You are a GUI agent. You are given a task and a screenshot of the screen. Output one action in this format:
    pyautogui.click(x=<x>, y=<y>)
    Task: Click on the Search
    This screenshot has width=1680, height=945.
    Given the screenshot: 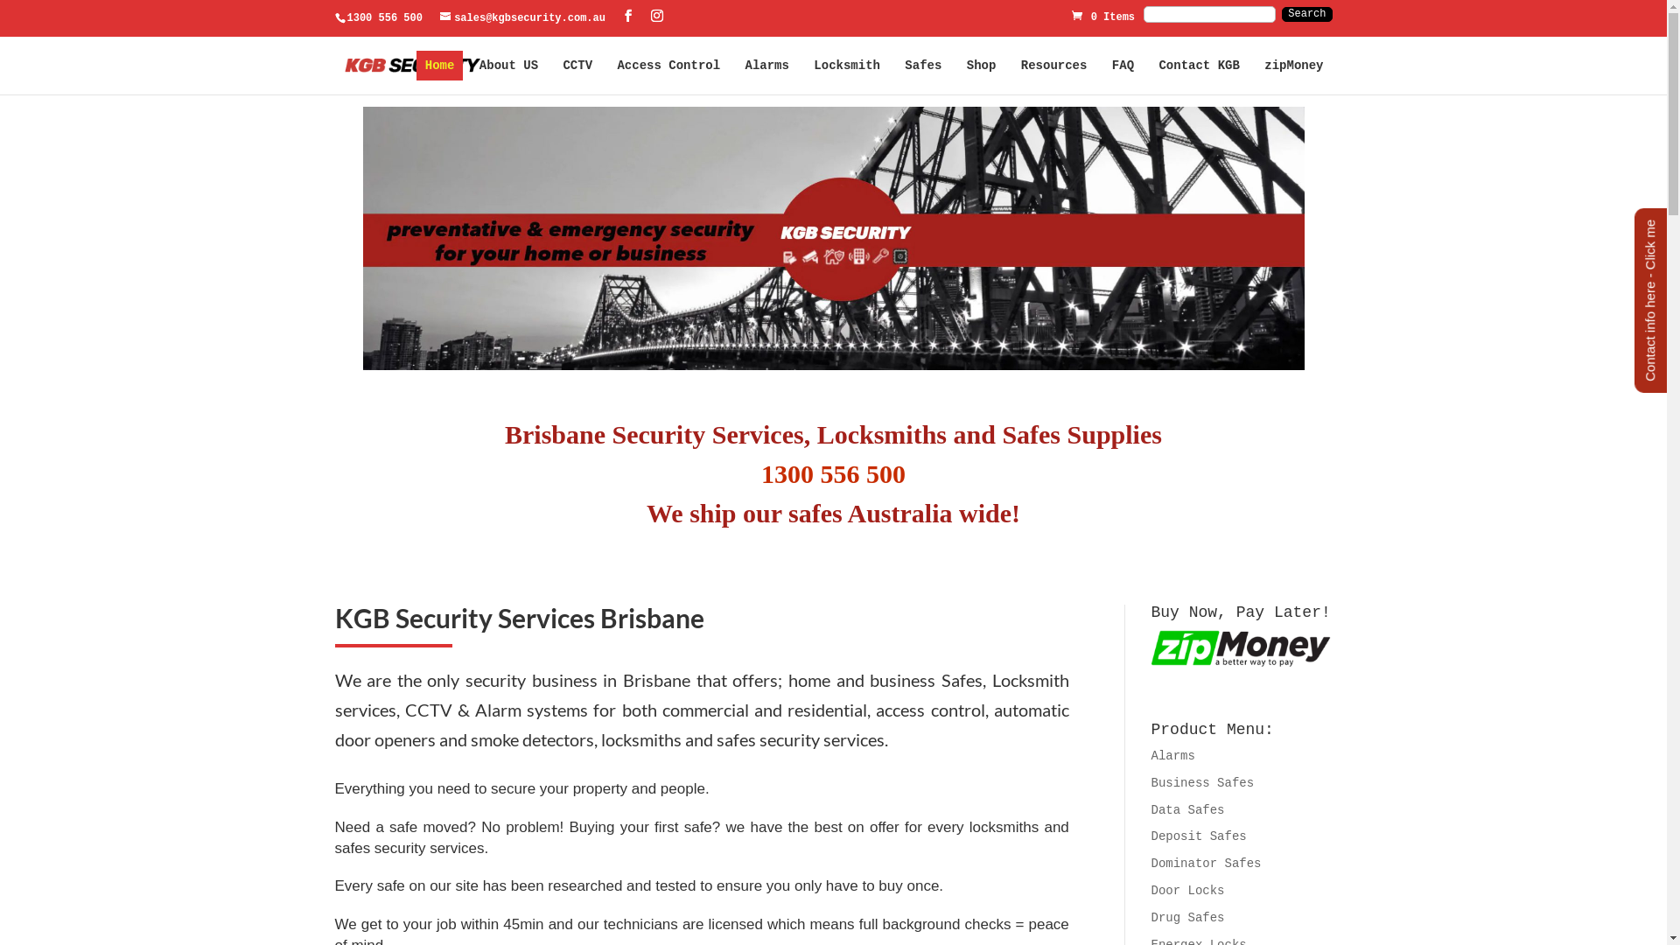 What is the action you would take?
    pyautogui.click(x=1307, y=15)
    